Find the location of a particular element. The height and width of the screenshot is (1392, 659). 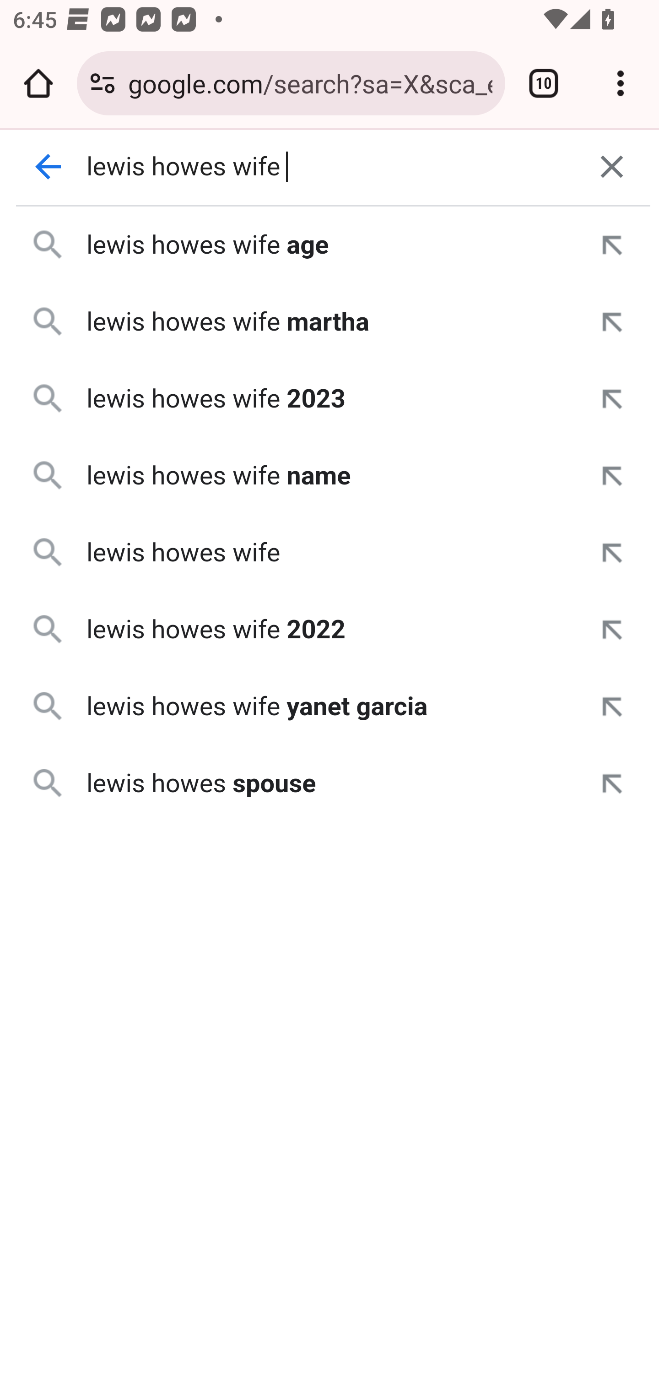

Open the home page is located at coordinates (38, 83).